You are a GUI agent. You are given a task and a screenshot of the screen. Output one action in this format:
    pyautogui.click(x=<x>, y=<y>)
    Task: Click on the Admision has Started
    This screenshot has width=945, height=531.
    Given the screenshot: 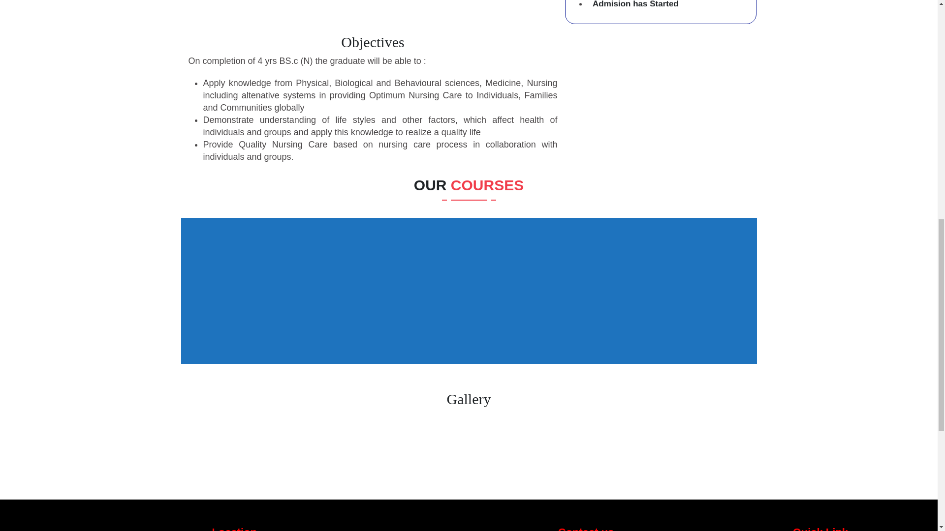 What is the action you would take?
    pyautogui.click(x=635, y=44)
    